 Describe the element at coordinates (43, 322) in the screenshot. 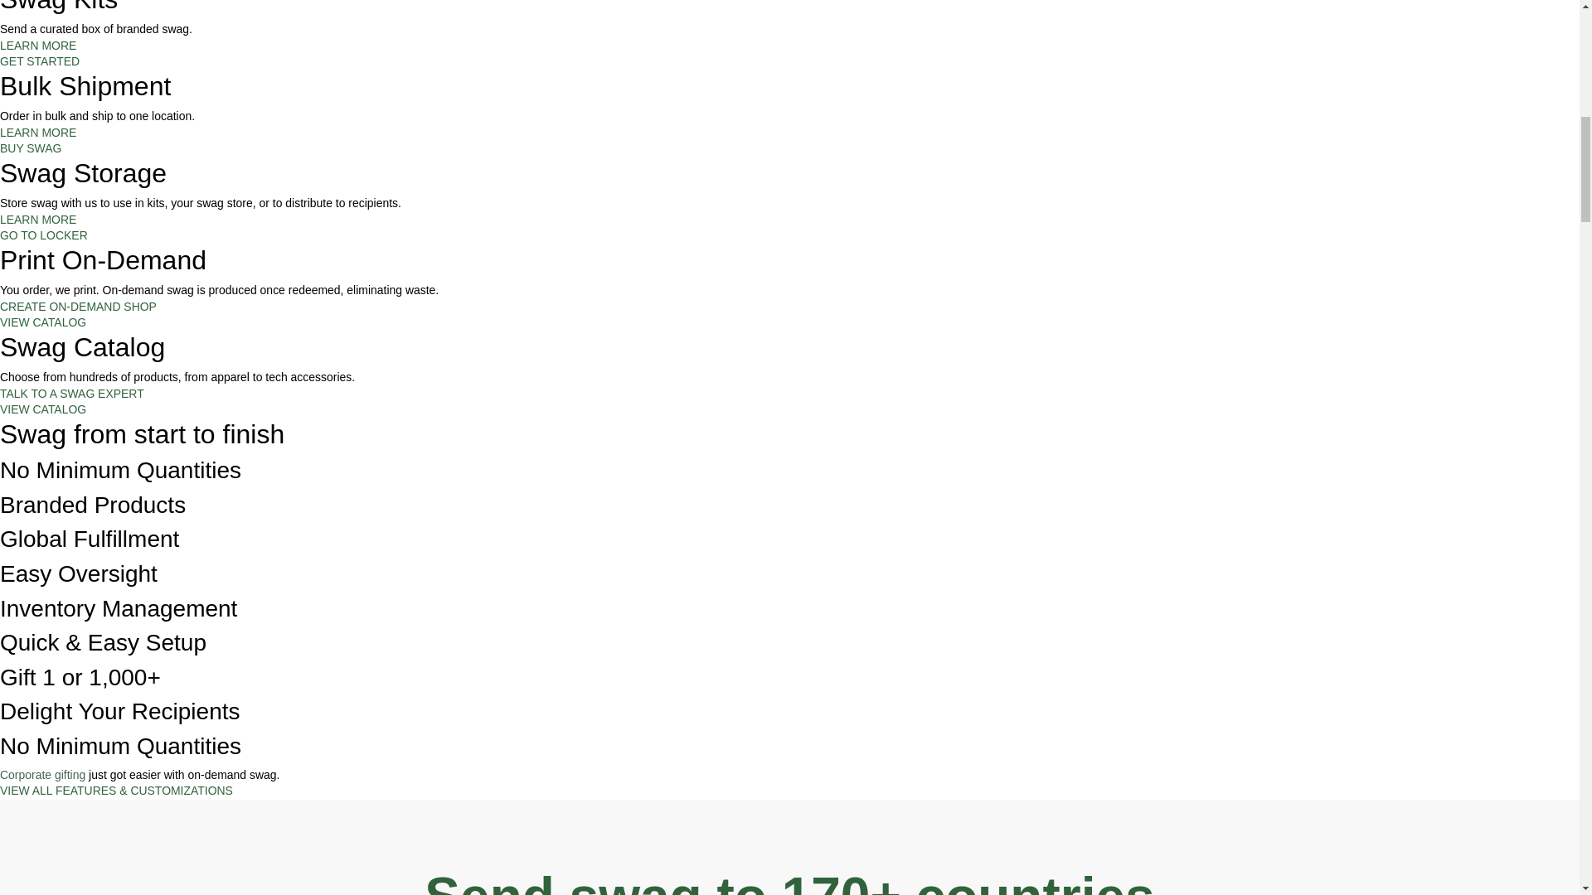

I see `VIEW CATALOG` at that location.